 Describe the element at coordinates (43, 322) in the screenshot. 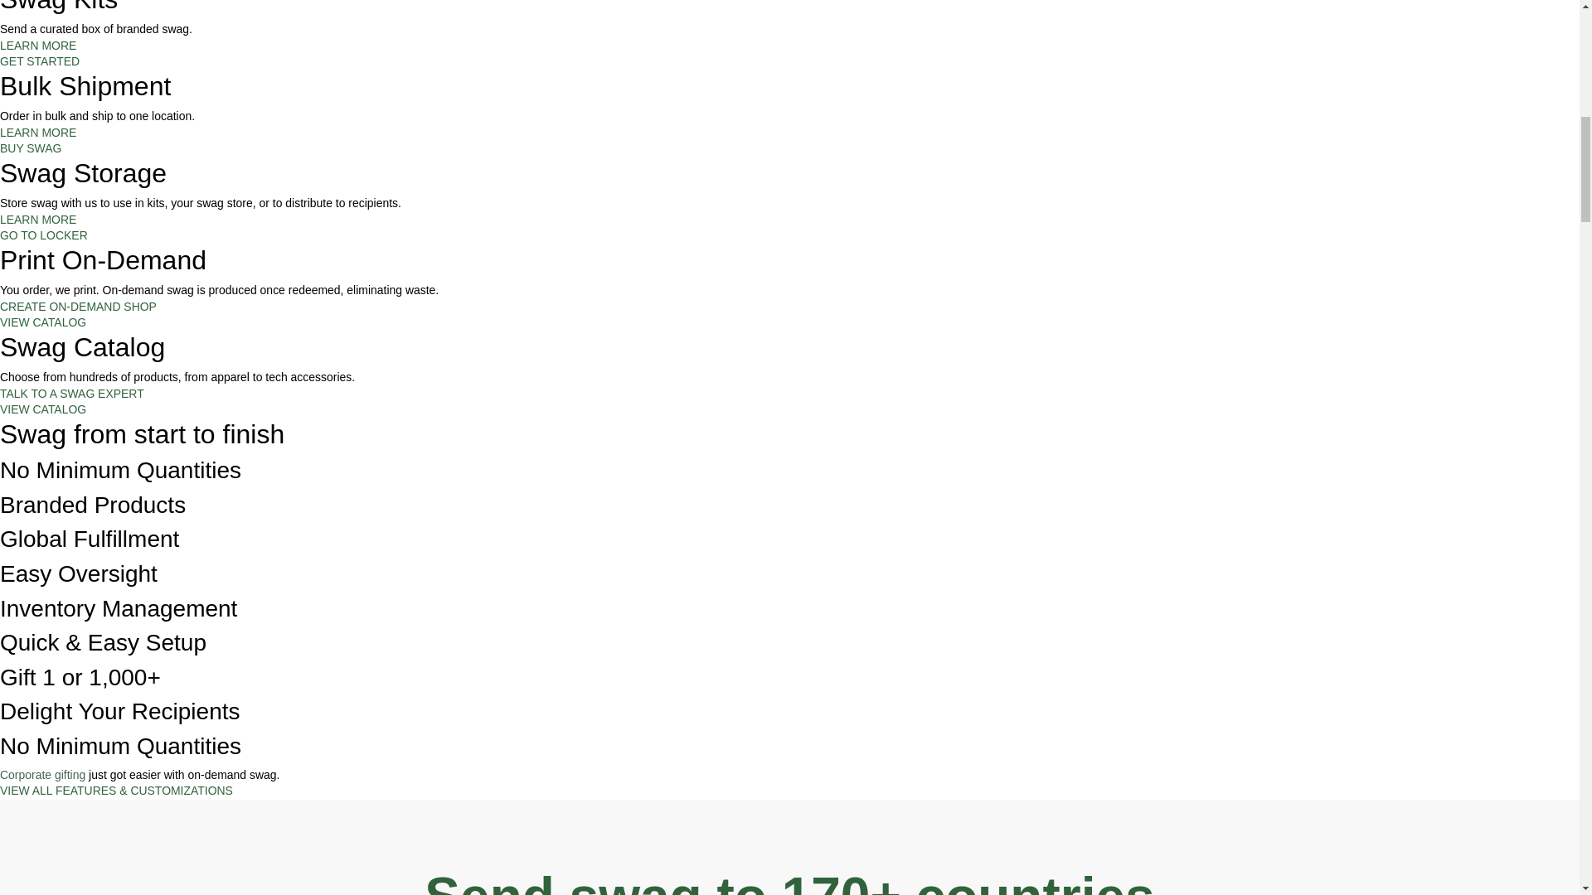

I see `VIEW CATALOG` at that location.